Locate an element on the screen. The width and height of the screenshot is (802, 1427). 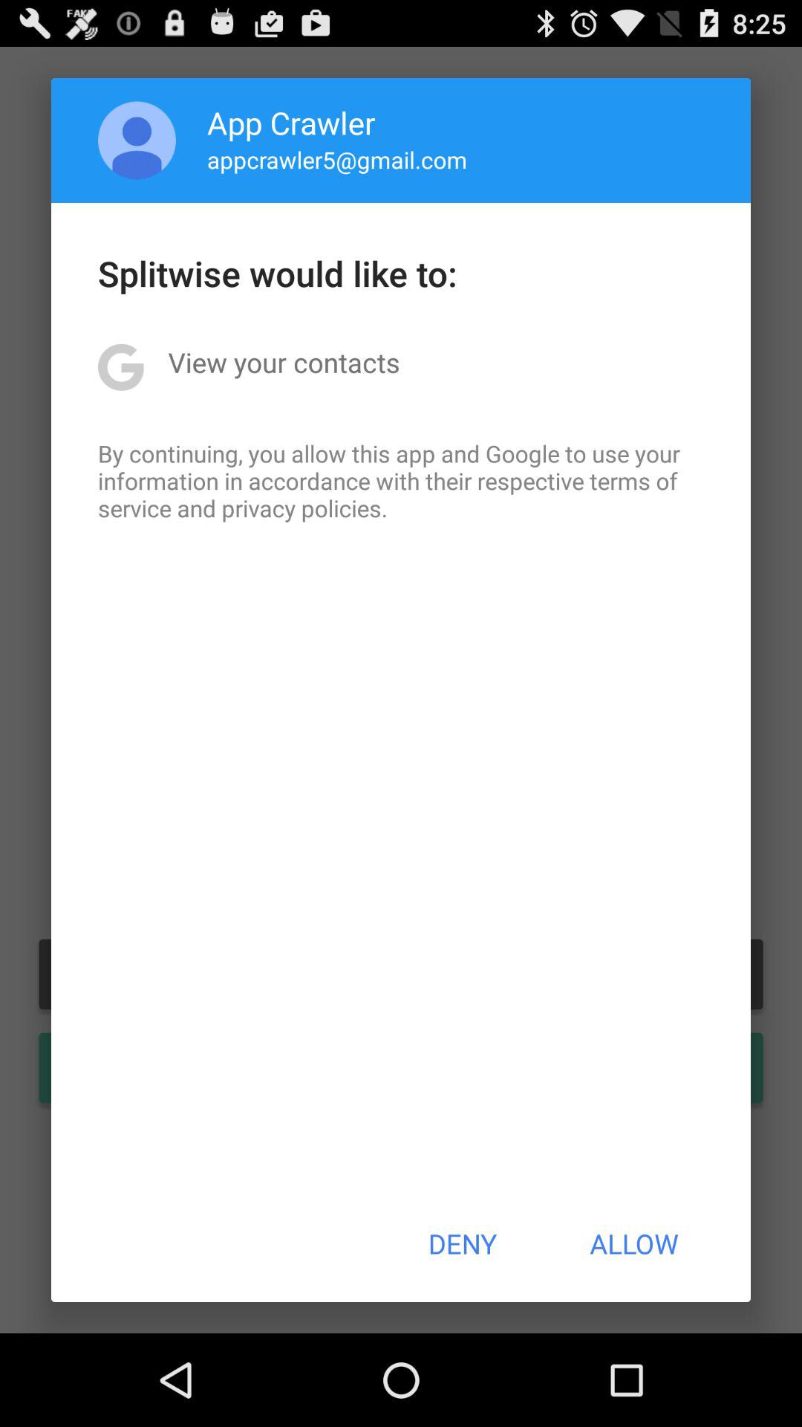
flip until deny button is located at coordinates (462, 1243).